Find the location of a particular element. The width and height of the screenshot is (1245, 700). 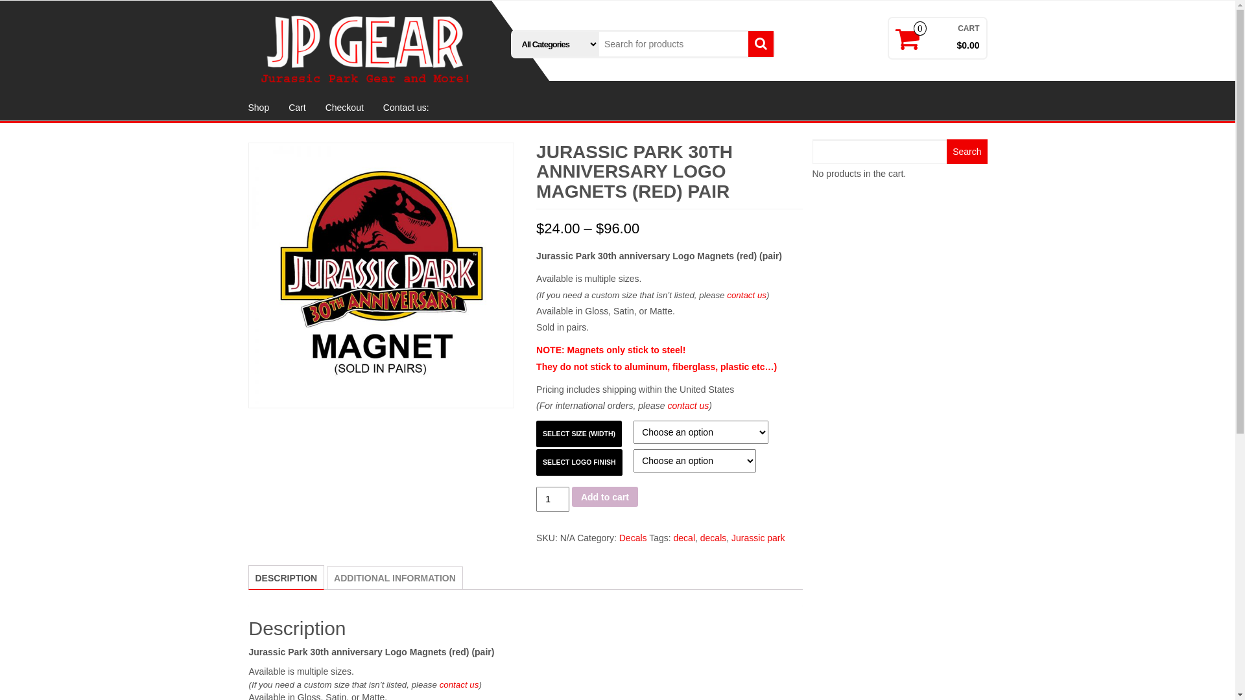

Qty is located at coordinates (552, 499).